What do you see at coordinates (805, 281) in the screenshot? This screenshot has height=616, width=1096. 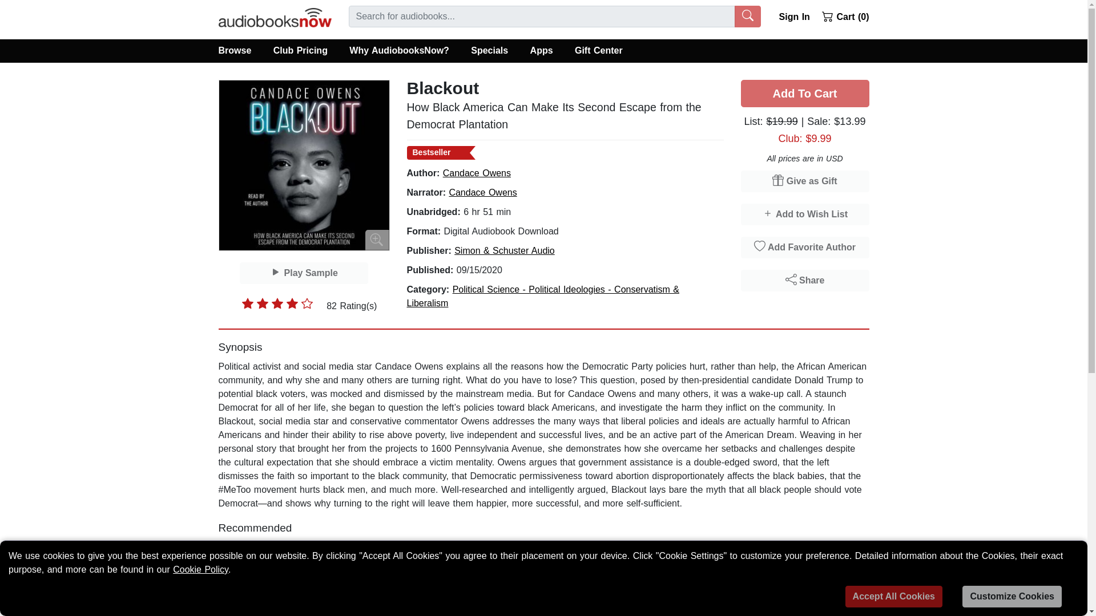 I see `Share` at bounding box center [805, 281].